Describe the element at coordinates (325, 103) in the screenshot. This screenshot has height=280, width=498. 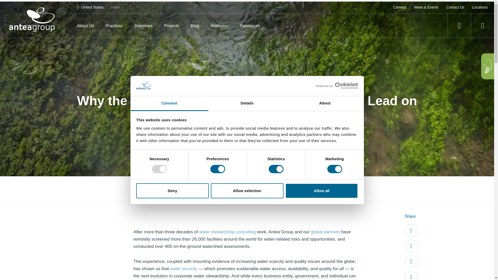
I see `About` at that location.